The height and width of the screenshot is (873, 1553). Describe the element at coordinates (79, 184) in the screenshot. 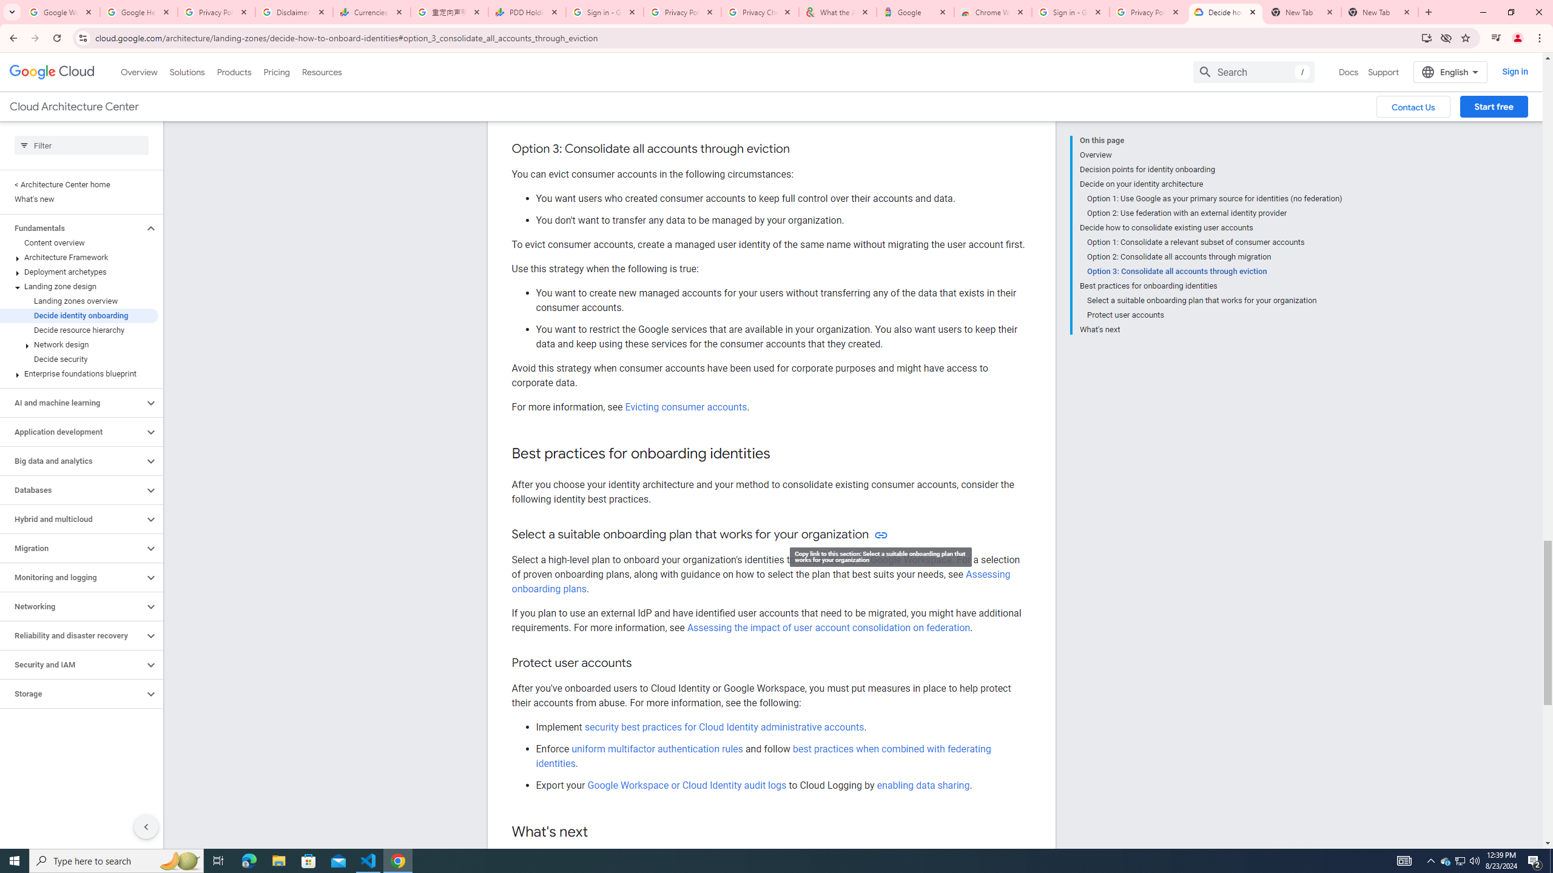

I see `< Architecture Center home` at that location.